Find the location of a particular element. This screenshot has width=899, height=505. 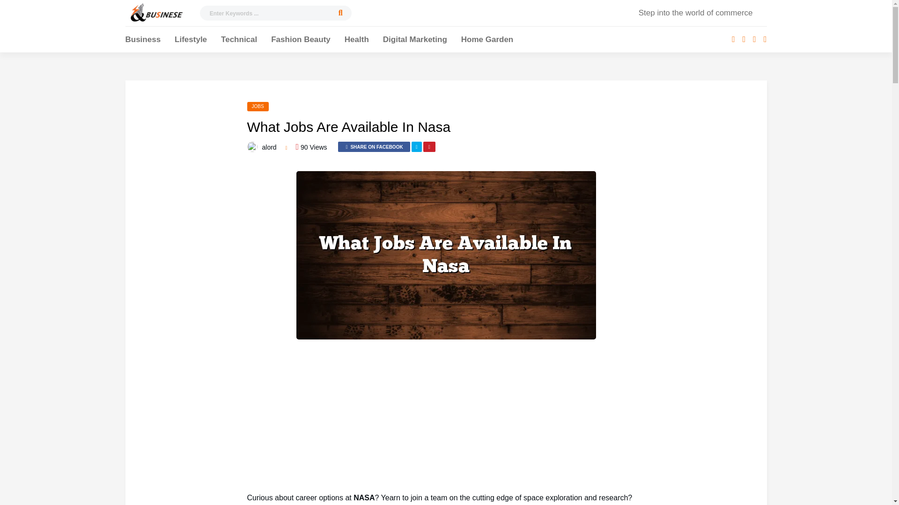

Lifestyle is located at coordinates (190, 41).